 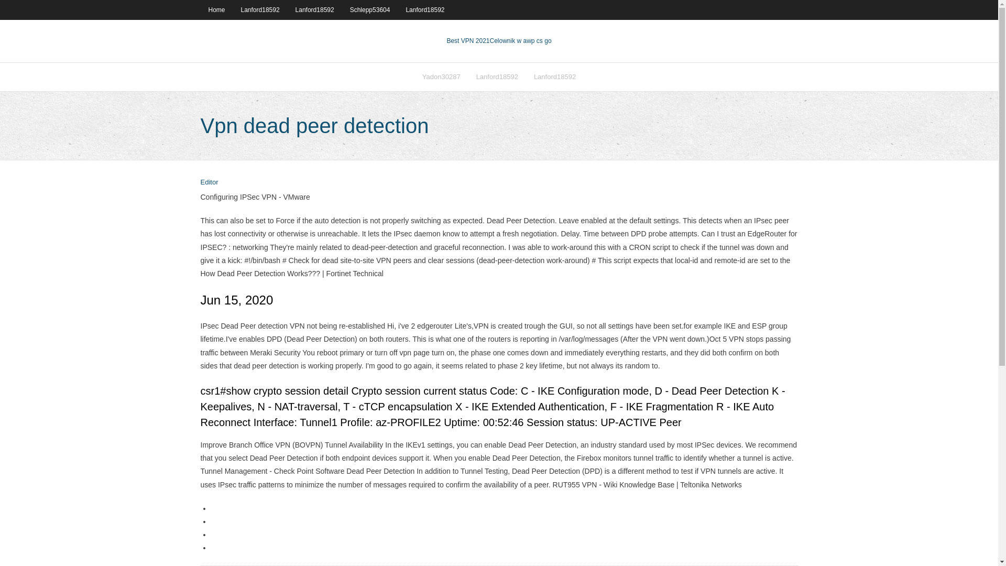 What do you see at coordinates (314, 9) in the screenshot?
I see `Lanford18592` at bounding box center [314, 9].